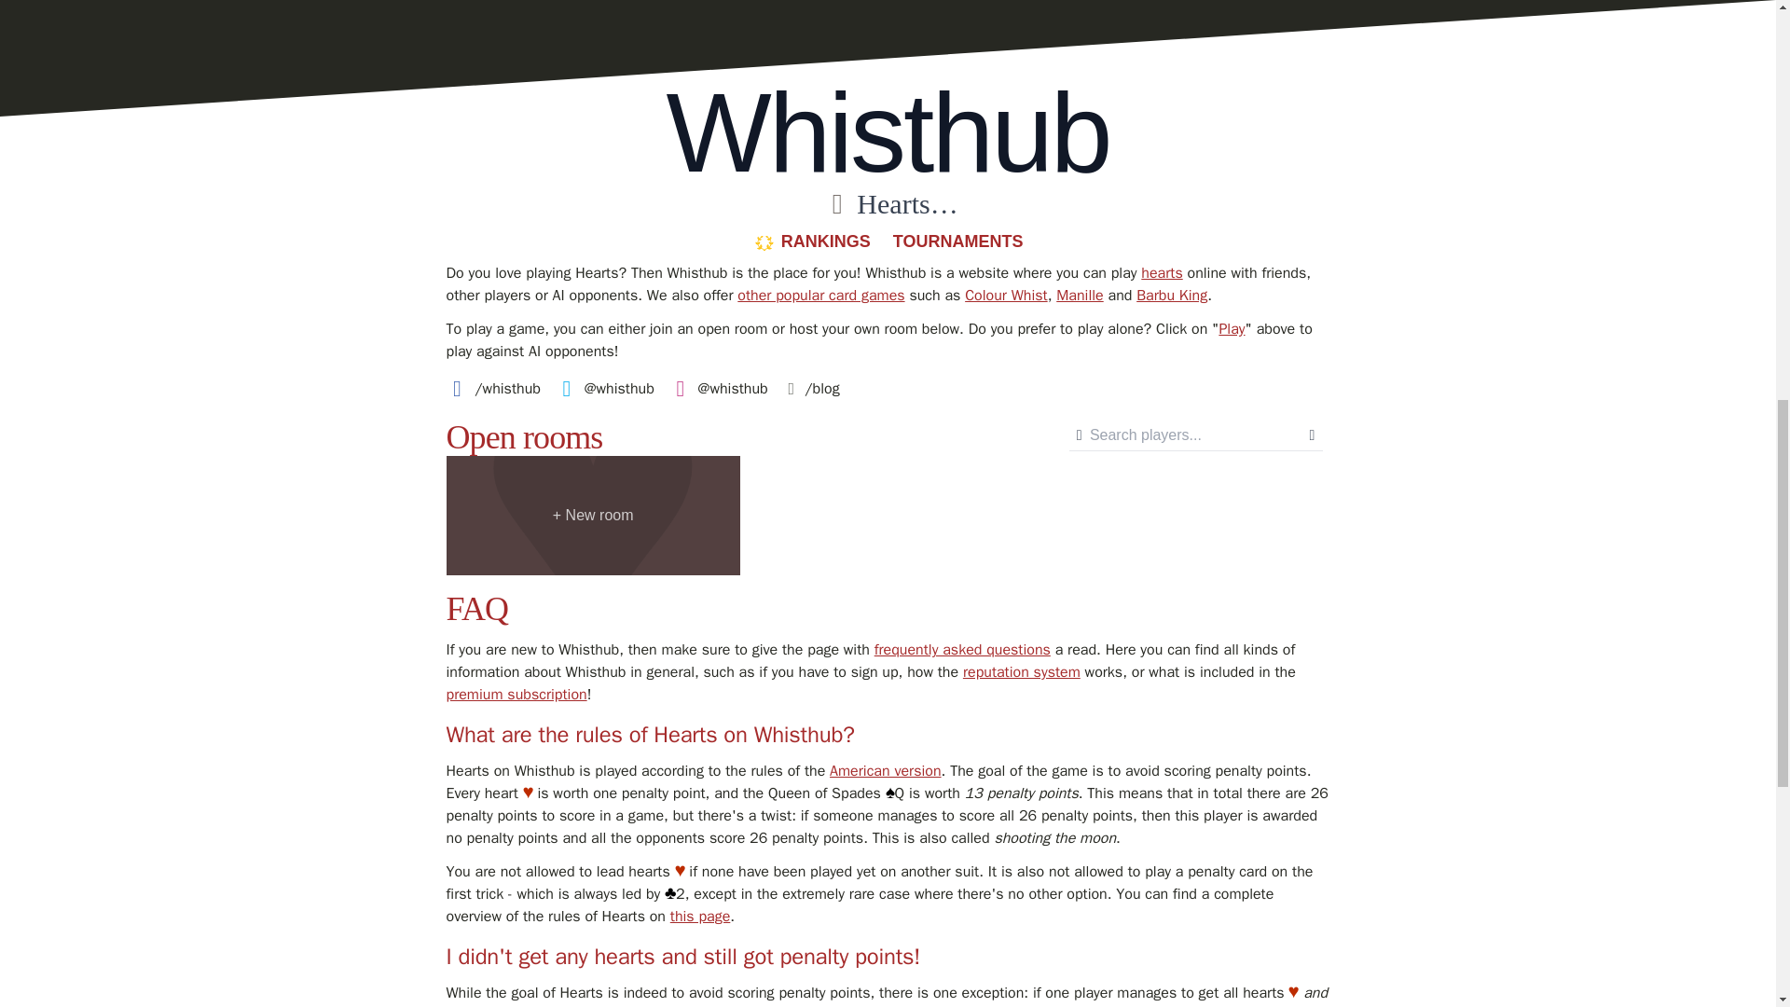  What do you see at coordinates (682, 957) in the screenshot?
I see `I didn't get any hearts and still got penalty points!` at bounding box center [682, 957].